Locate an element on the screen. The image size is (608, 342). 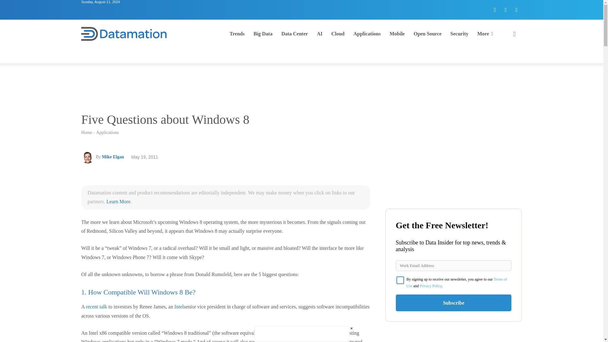
Cloud is located at coordinates (338, 34).